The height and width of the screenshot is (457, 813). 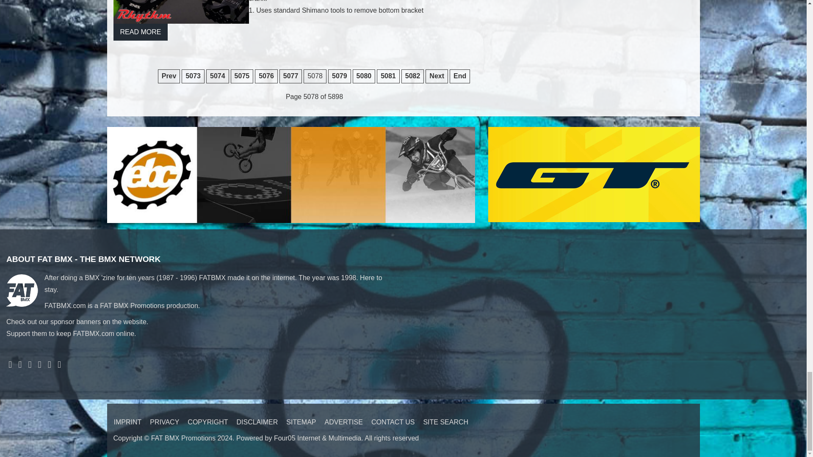 I want to click on 5080, so click(x=364, y=76).